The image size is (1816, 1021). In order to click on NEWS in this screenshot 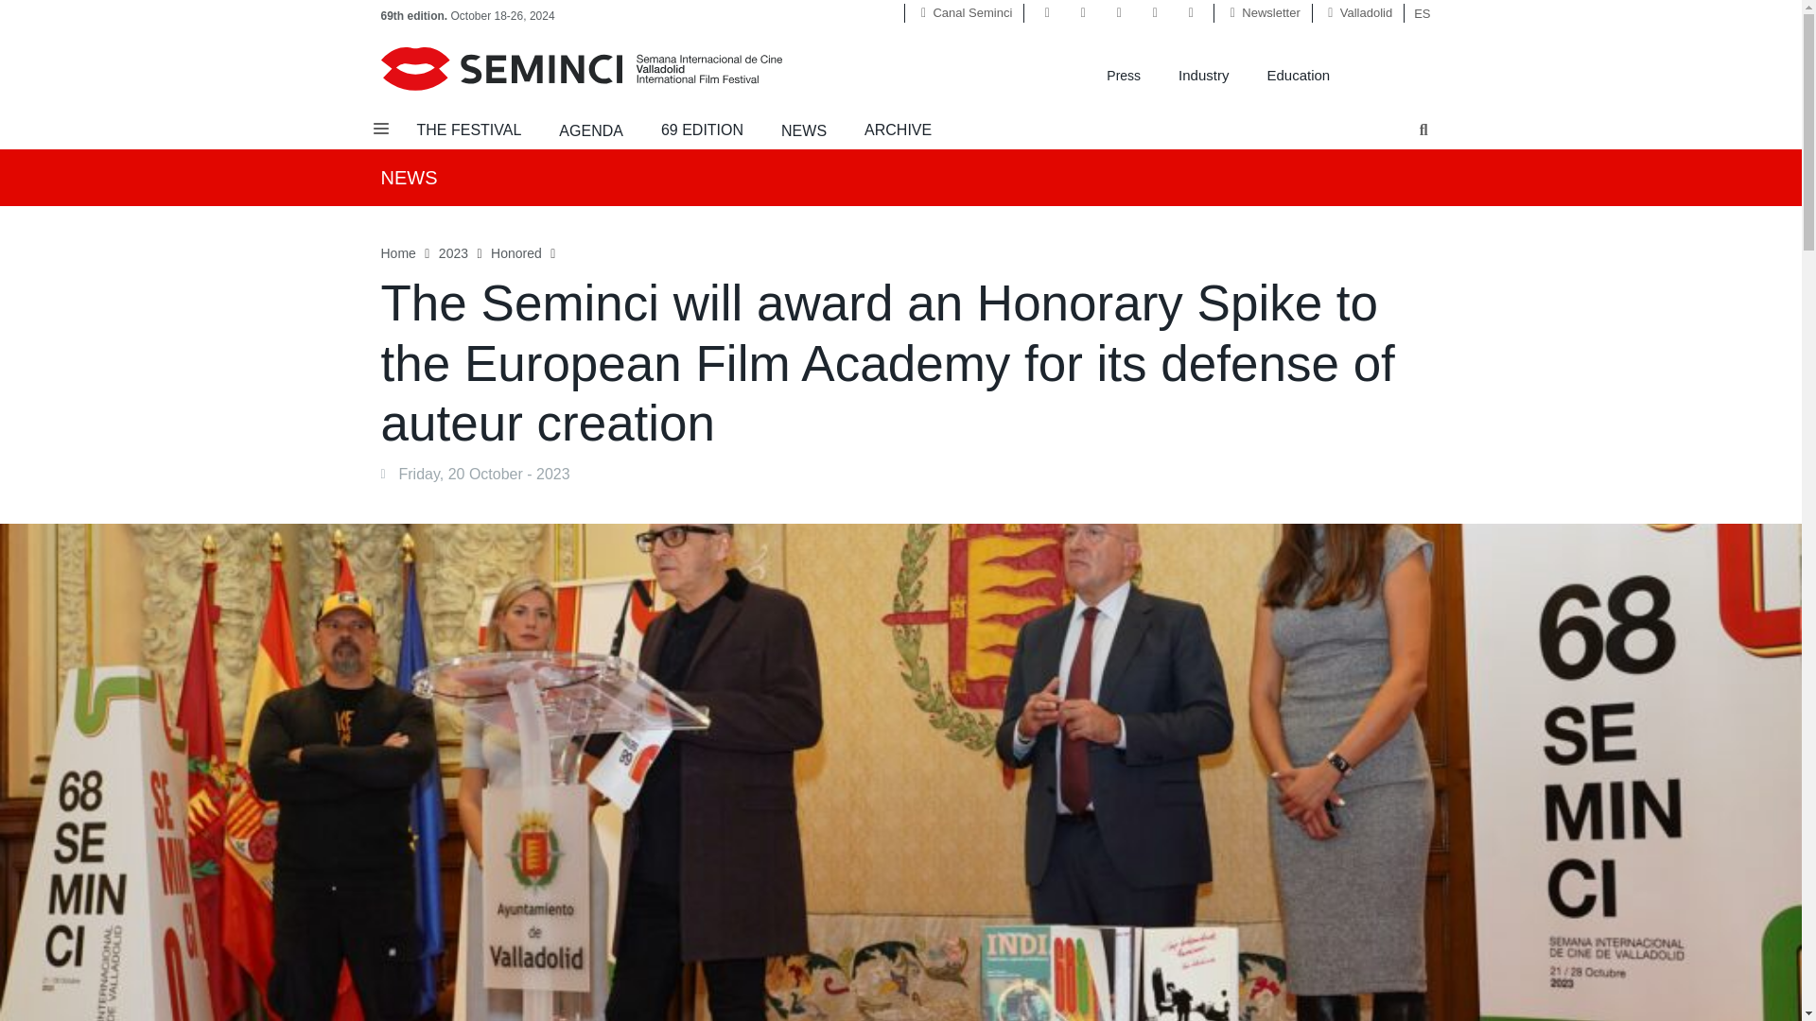, I will do `click(803, 130)`.